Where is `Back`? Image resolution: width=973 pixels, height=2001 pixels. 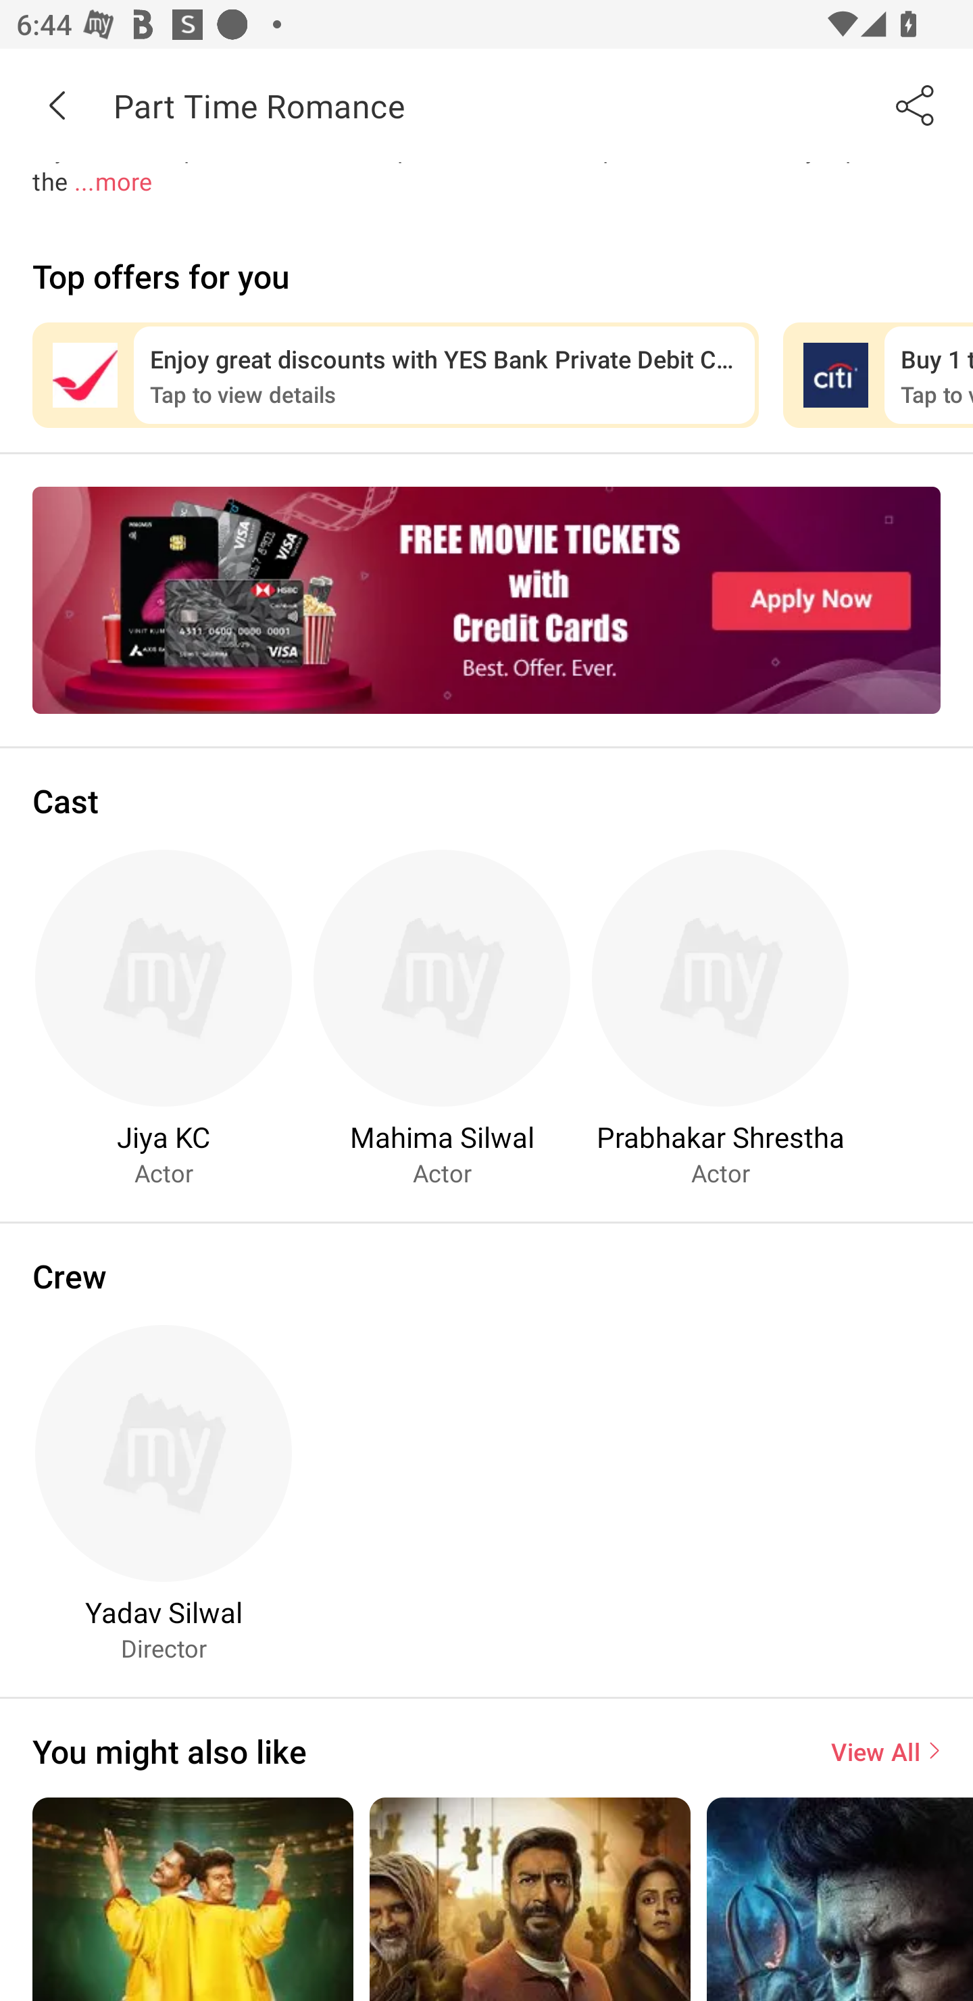
Back is located at coordinates (57, 105).